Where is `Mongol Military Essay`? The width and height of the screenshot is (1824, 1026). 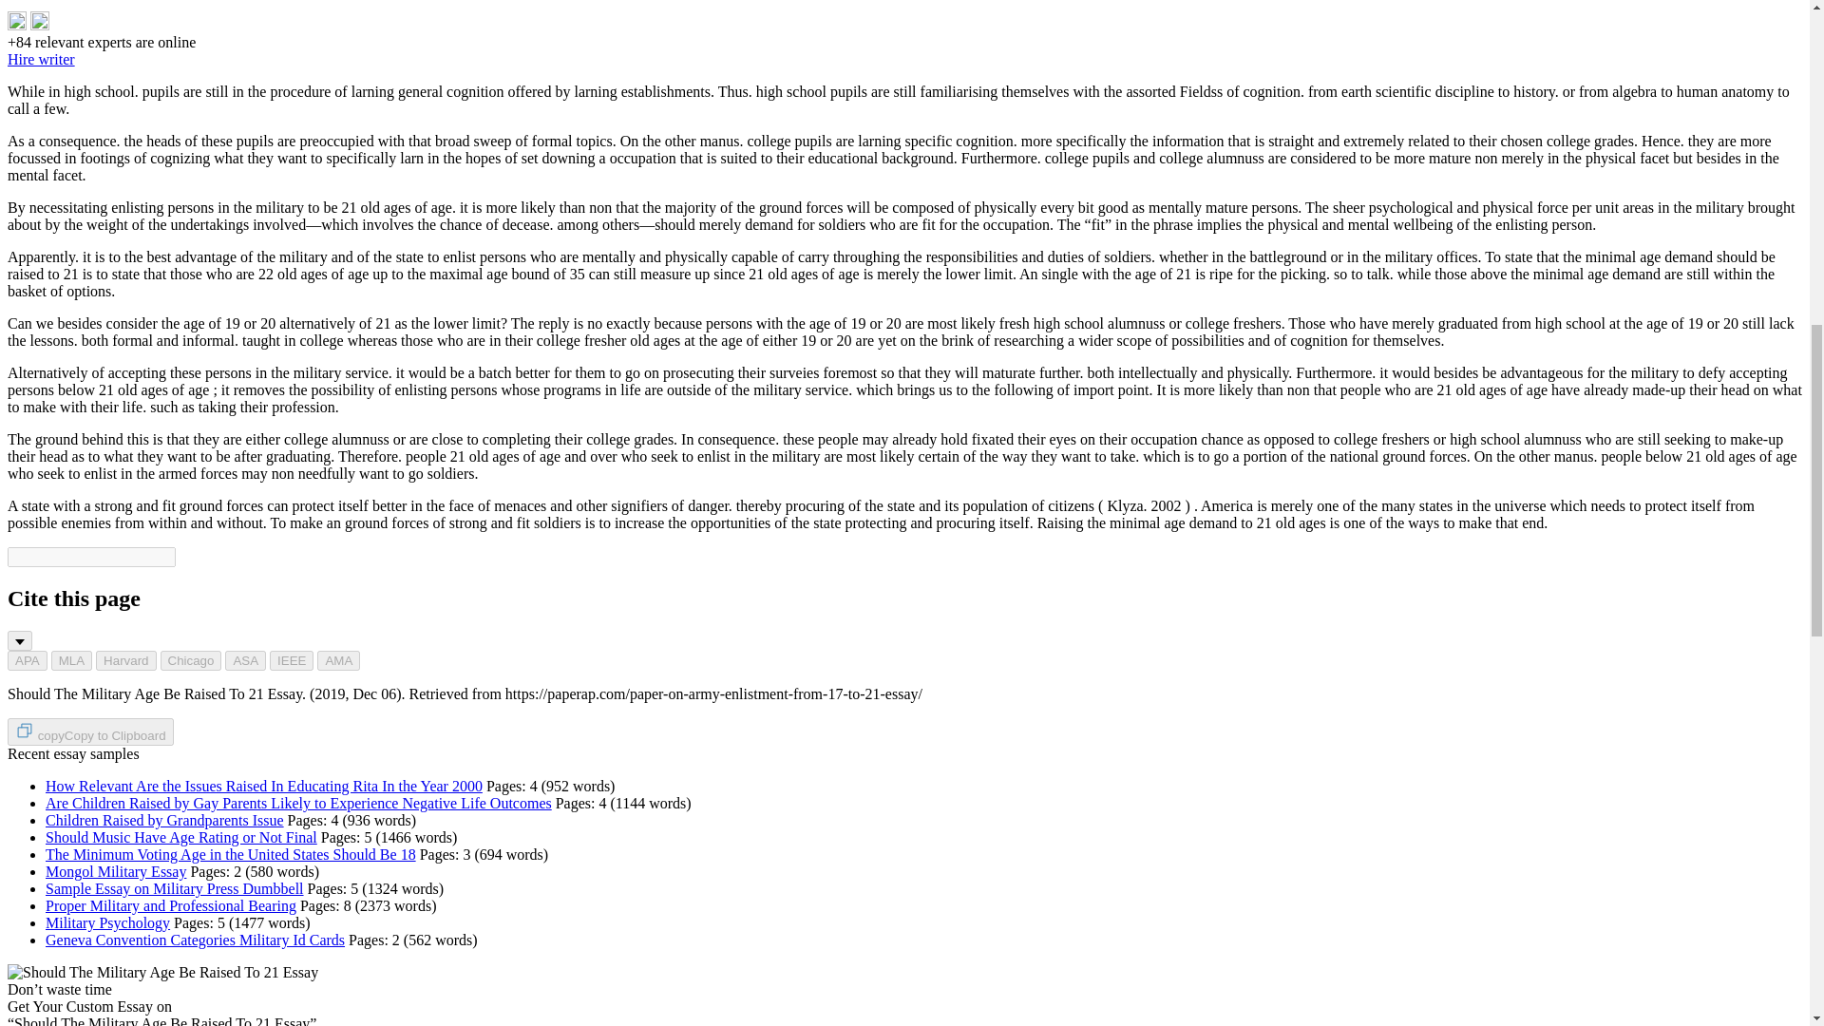 Mongol Military Essay is located at coordinates (116, 871).